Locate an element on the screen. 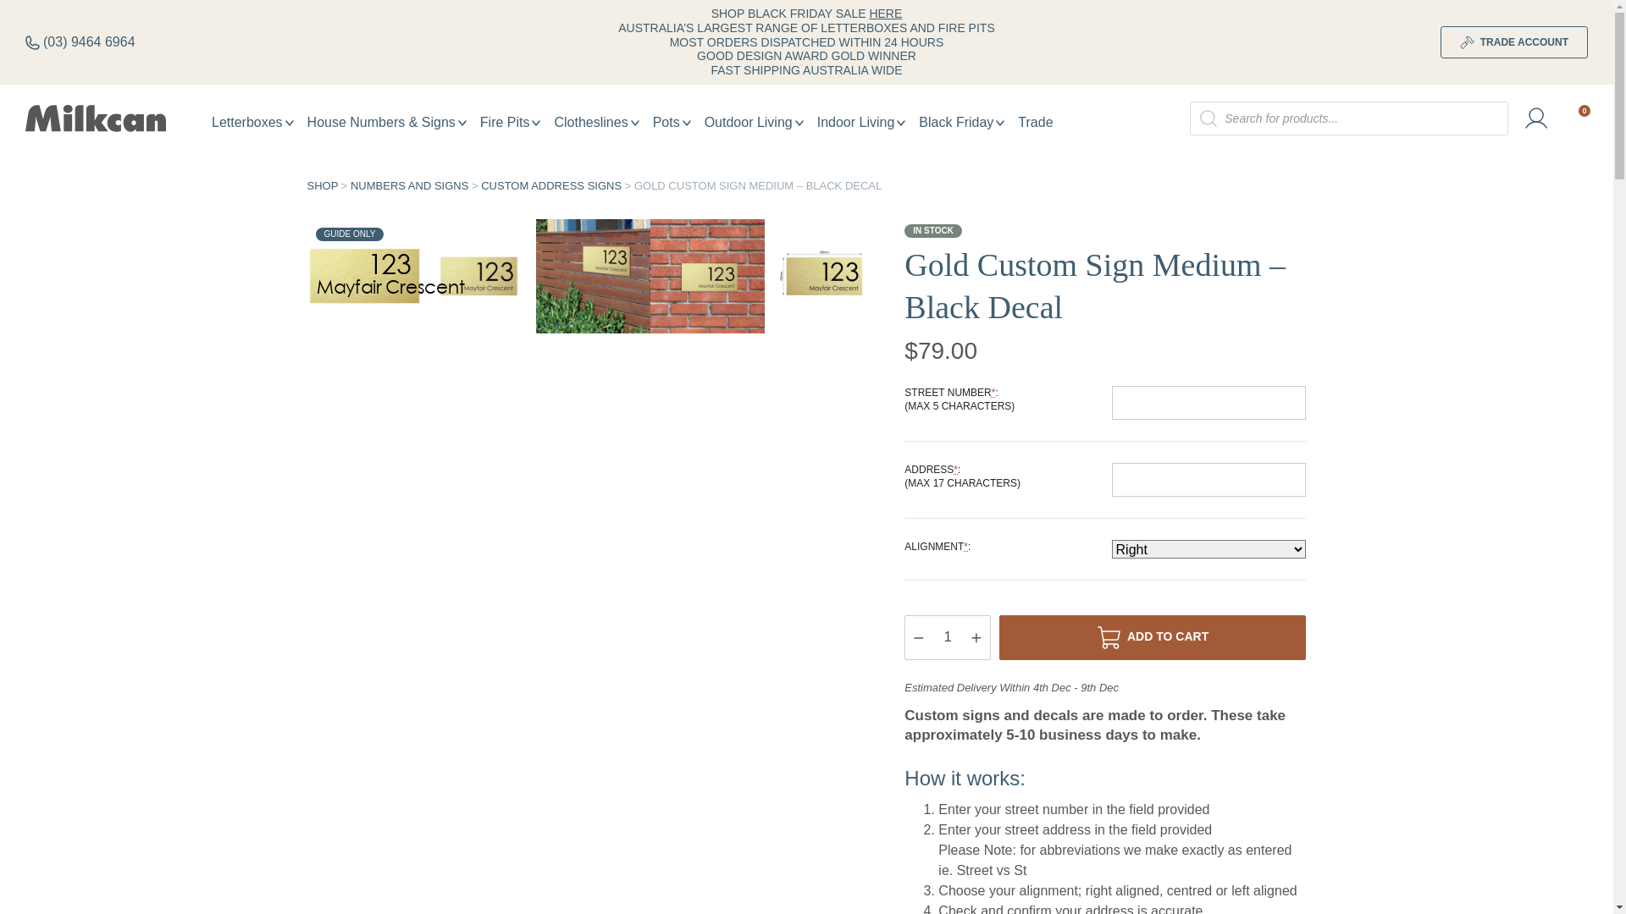  Milkcan-Mayfair-Signs-gold-vinyl-small-dims-800px is located at coordinates (821, 276).